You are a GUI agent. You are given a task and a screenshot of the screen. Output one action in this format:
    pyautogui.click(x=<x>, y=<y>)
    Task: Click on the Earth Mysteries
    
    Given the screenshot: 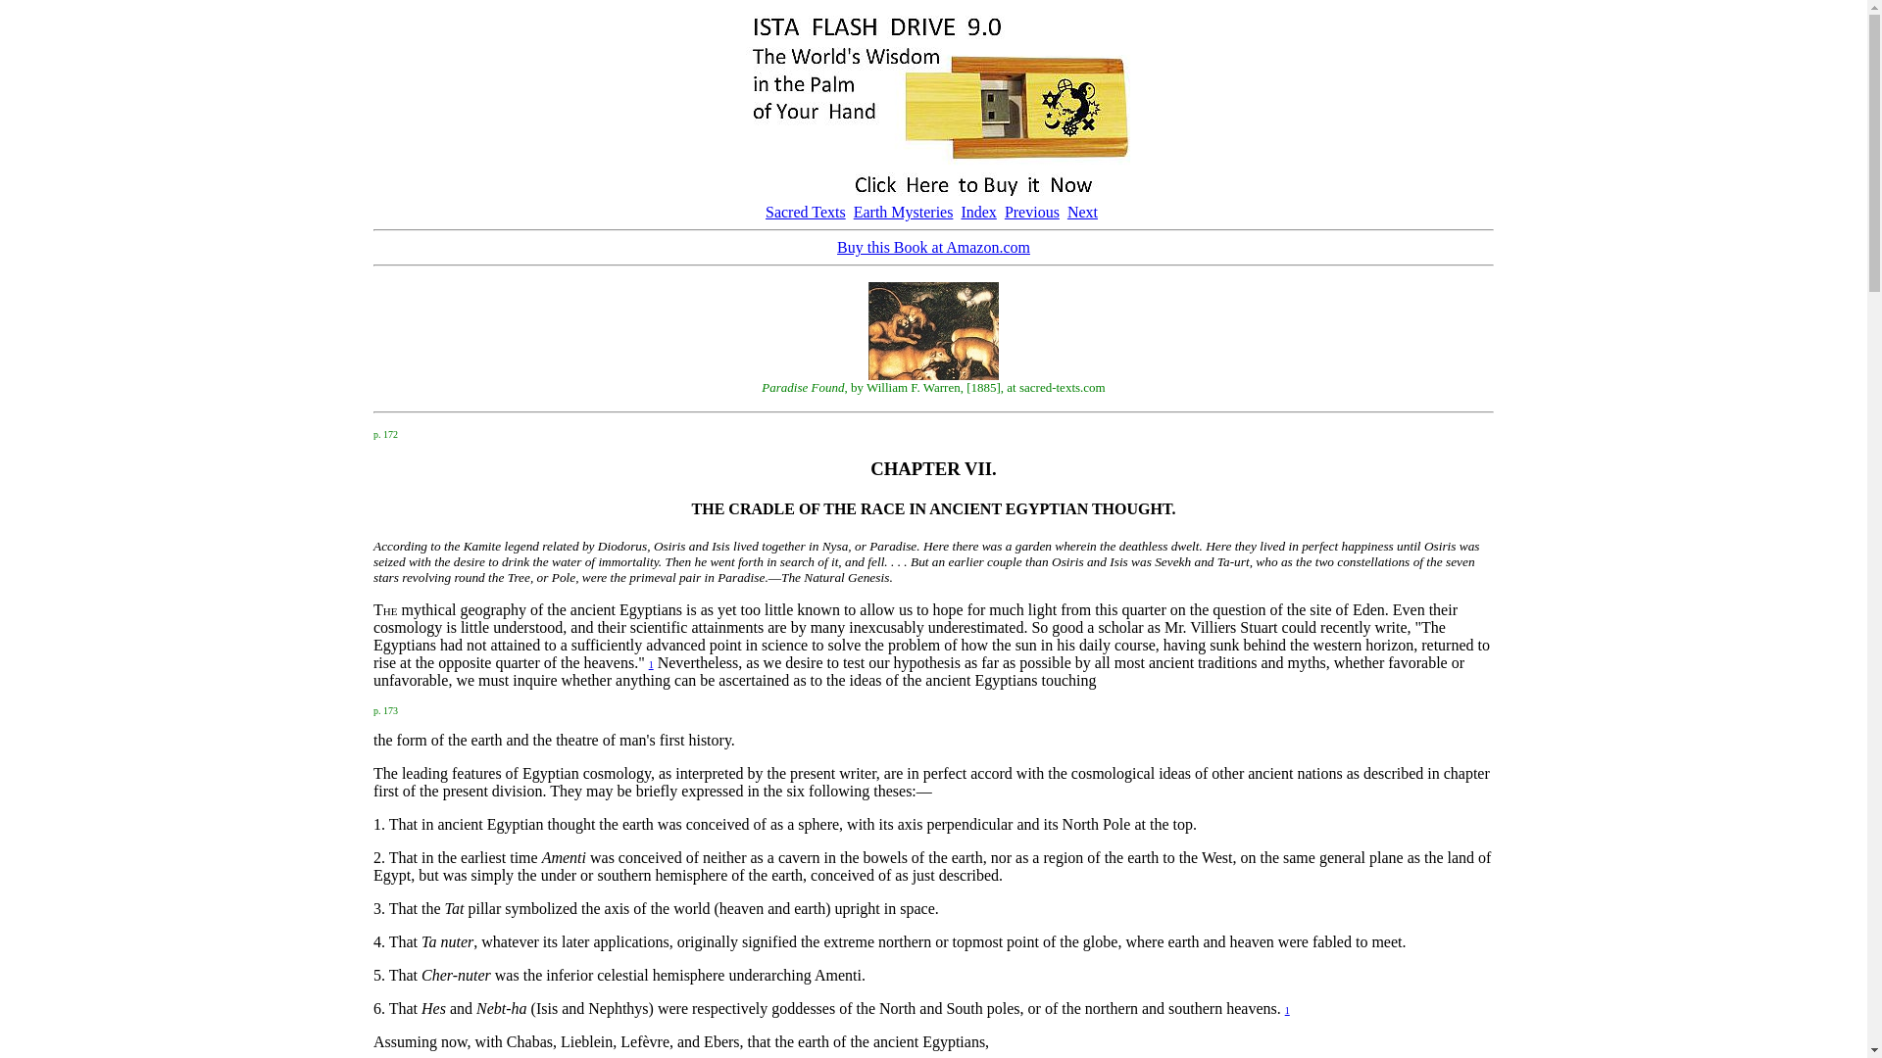 What is the action you would take?
    pyautogui.click(x=904, y=212)
    